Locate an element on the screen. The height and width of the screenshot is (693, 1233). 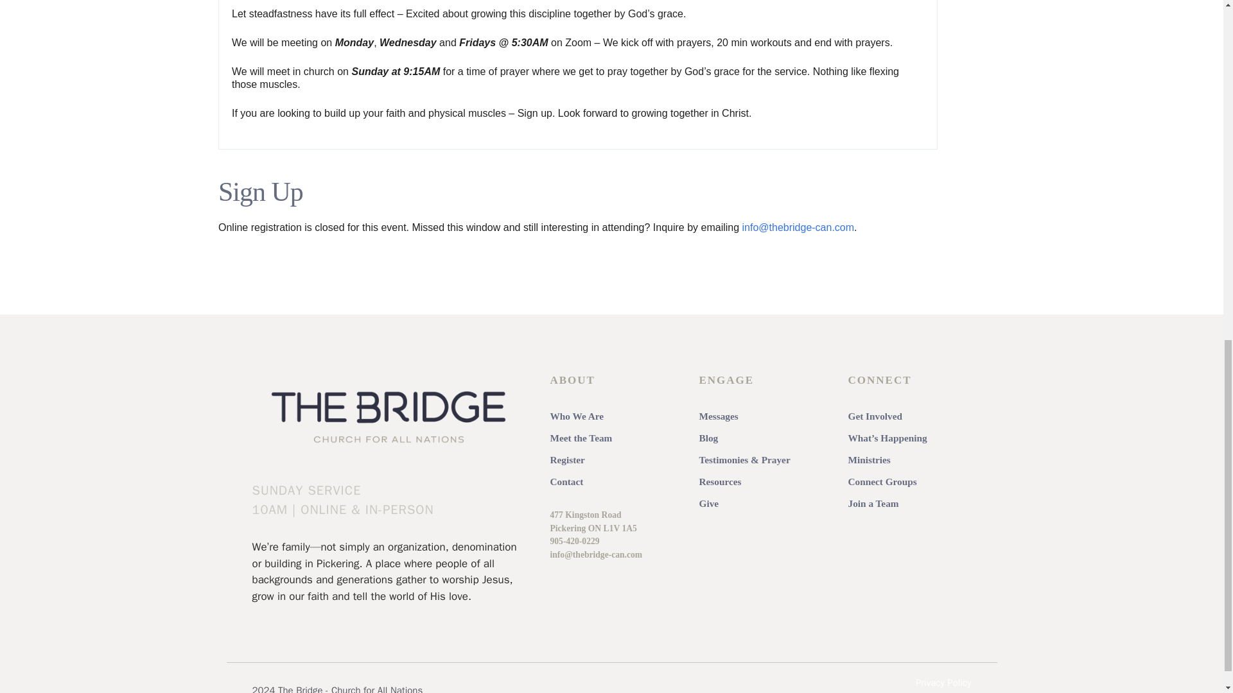
Blog is located at coordinates (708, 438).